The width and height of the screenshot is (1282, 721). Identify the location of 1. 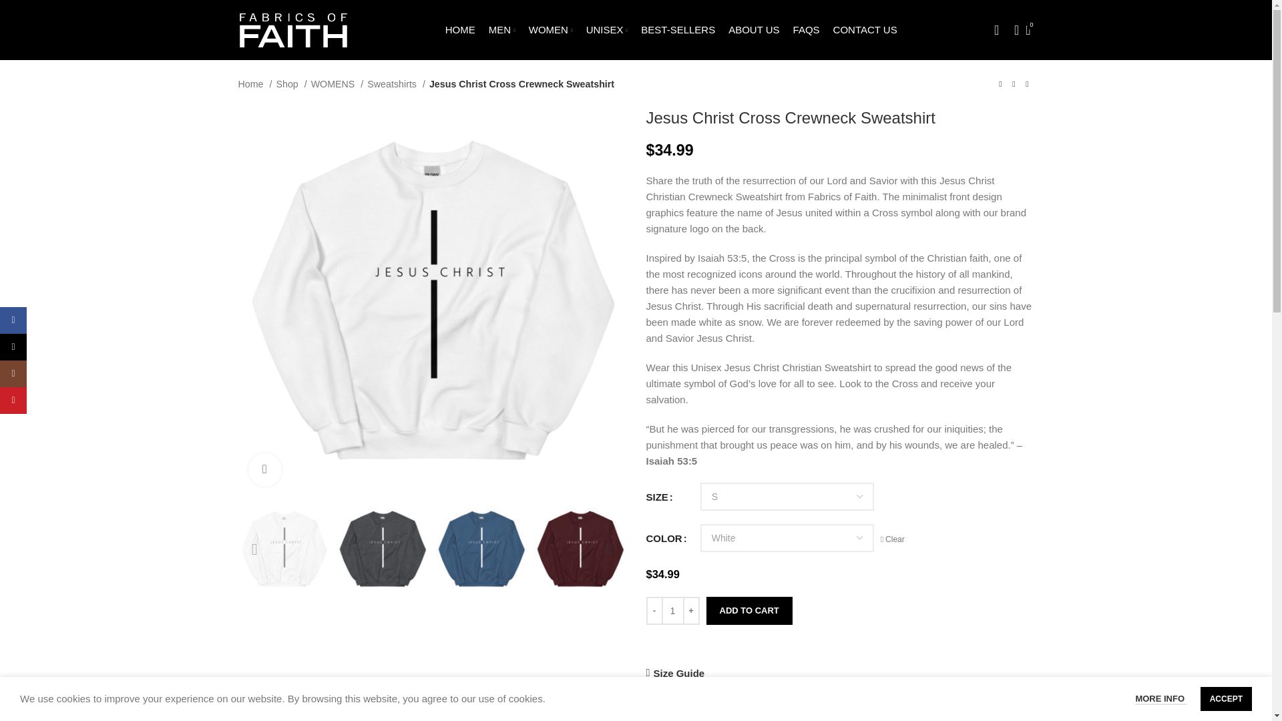
(672, 611).